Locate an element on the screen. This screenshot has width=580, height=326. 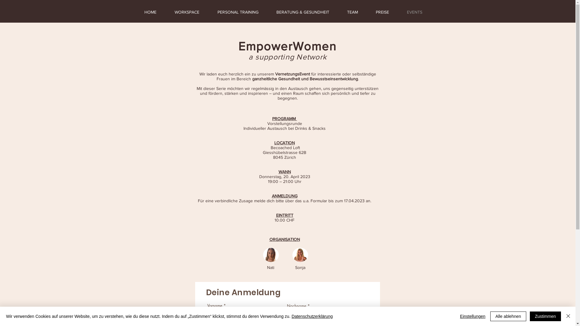
PERSONAL TRAINING is located at coordinates (242, 12).